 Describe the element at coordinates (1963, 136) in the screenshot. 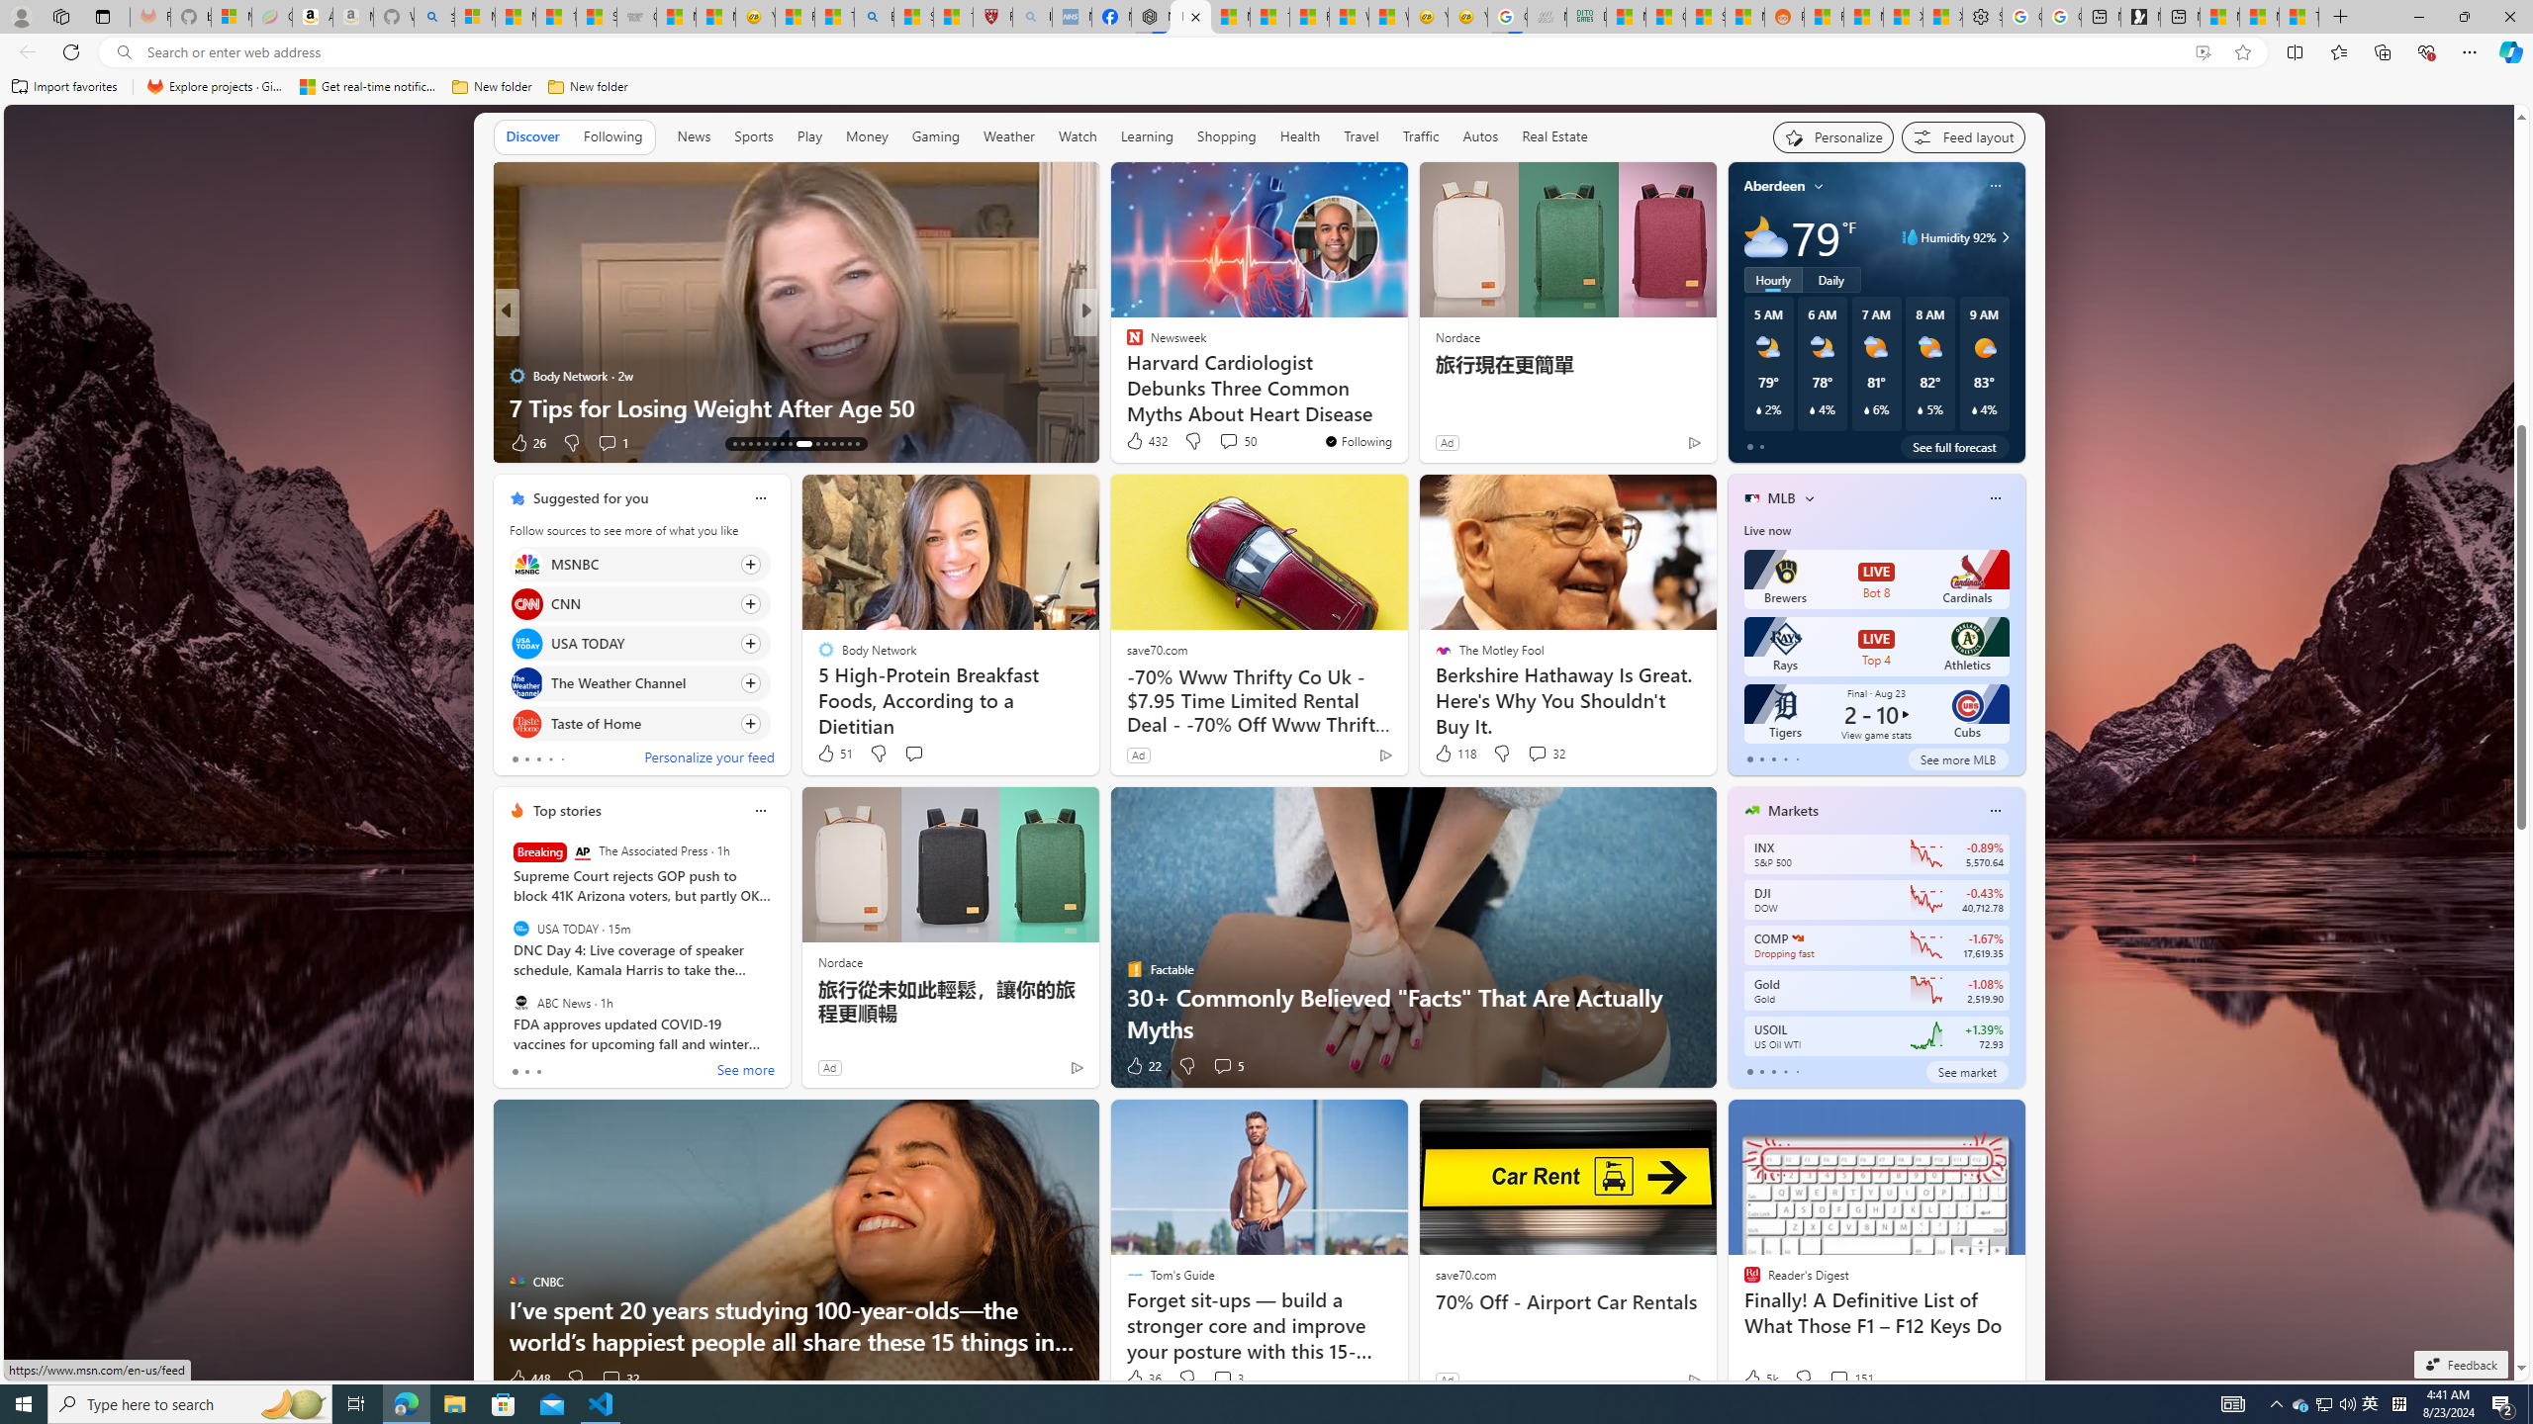

I see `Feed settings` at that location.